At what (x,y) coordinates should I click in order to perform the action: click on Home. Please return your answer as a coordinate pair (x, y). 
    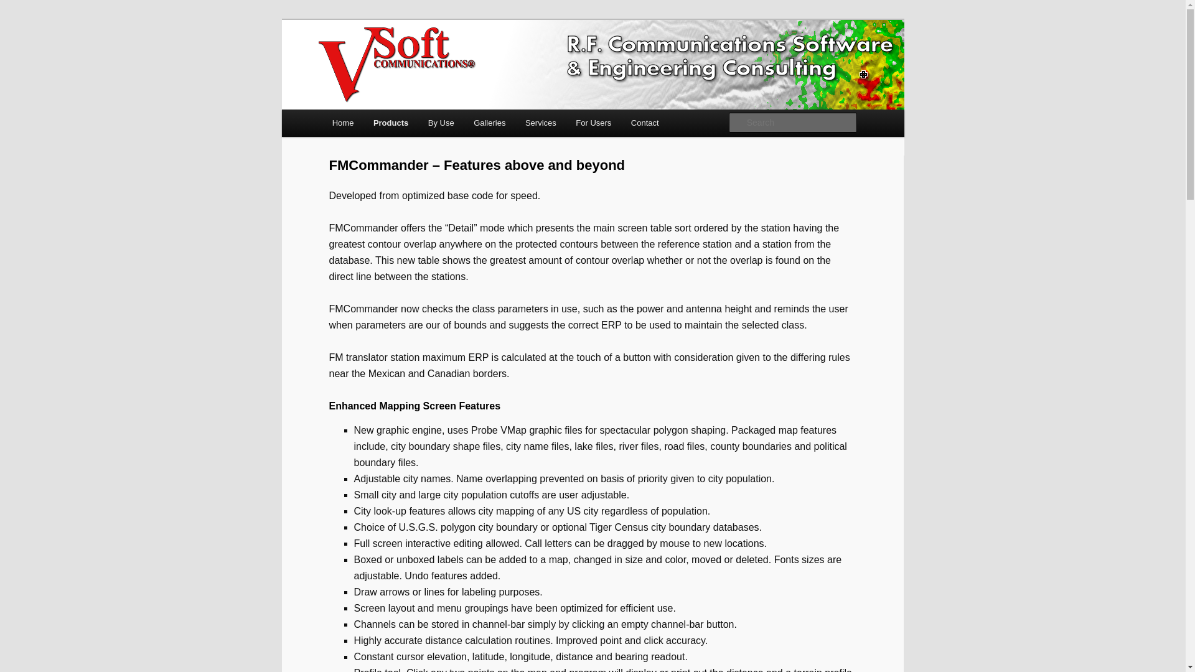
    Looking at the image, I should click on (342, 123).